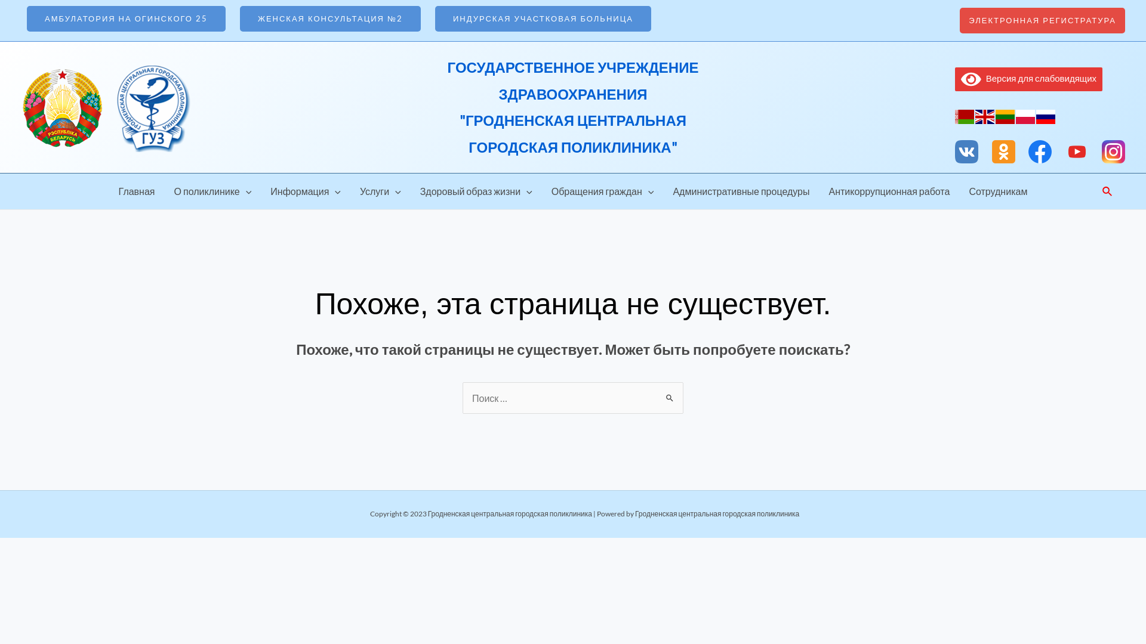 This screenshot has height=644, width=1146. Describe the element at coordinates (1026, 116) in the screenshot. I see `Polish` at that location.